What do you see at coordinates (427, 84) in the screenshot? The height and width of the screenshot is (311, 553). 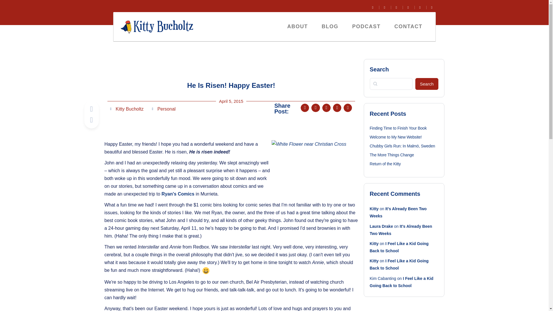 I see `Search` at bounding box center [427, 84].